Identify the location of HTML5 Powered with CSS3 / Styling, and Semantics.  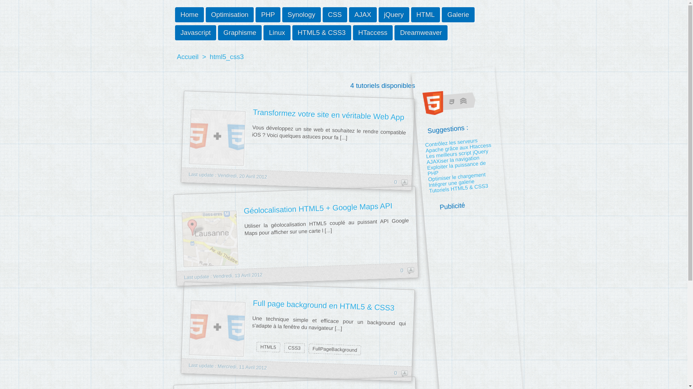
(452, 99).